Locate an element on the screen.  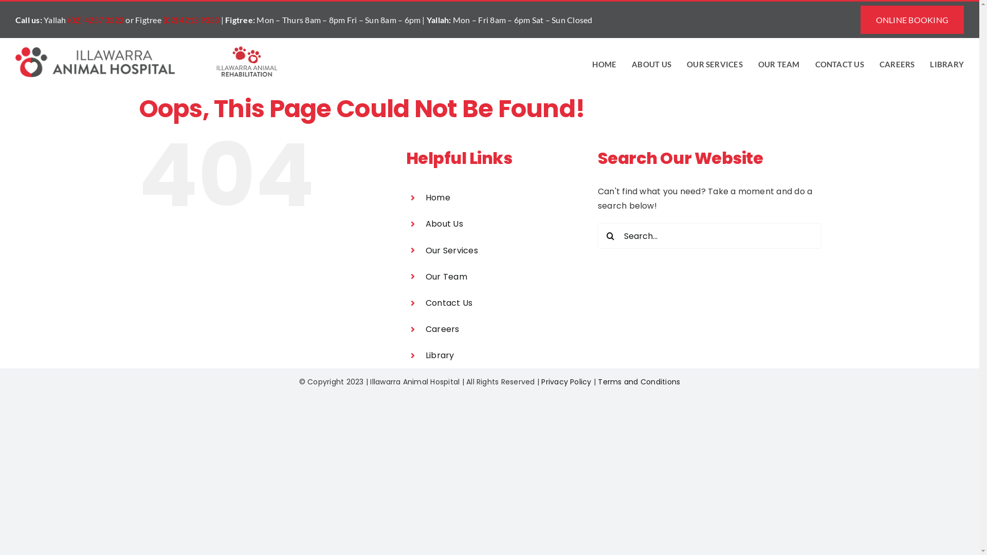
Home is located at coordinates (438, 197).